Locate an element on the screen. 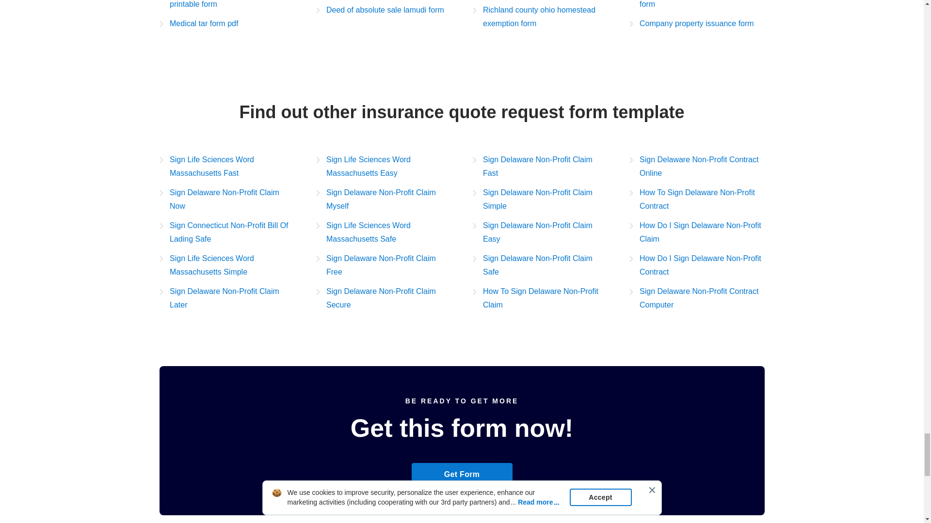  Religious education past papers pdf form is located at coordinates (696, 5).